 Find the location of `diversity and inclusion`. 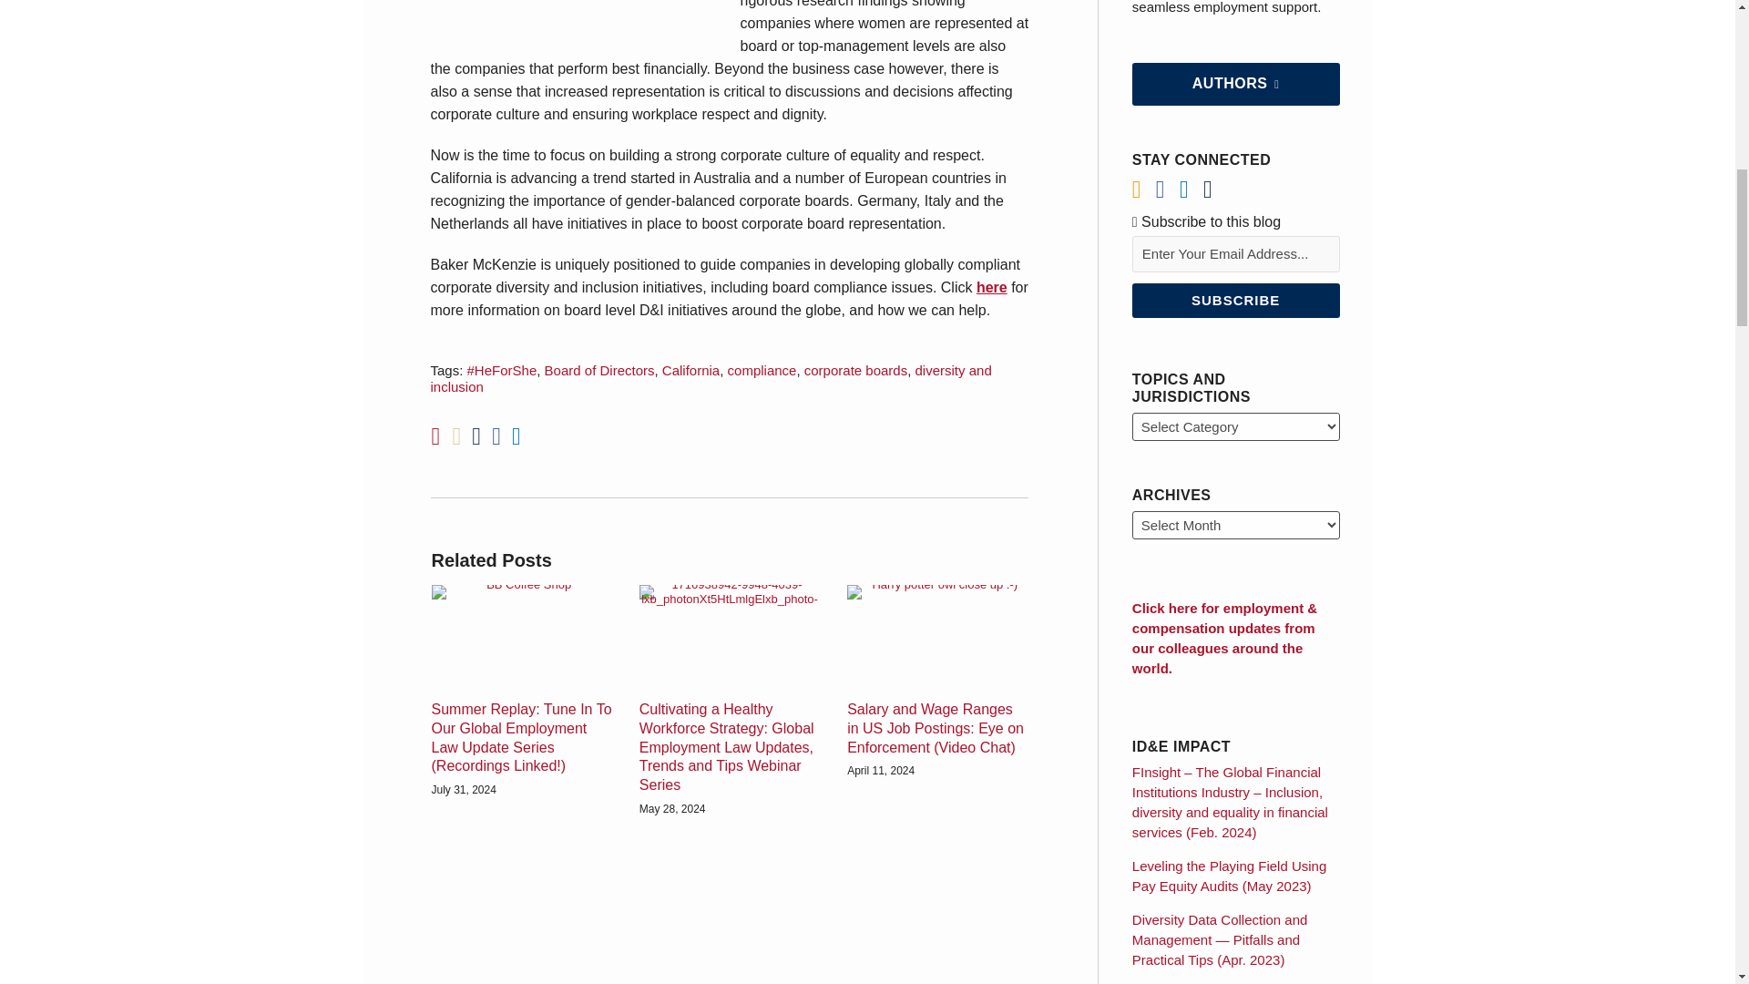

diversity and inclusion is located at coordinates (711, 379).